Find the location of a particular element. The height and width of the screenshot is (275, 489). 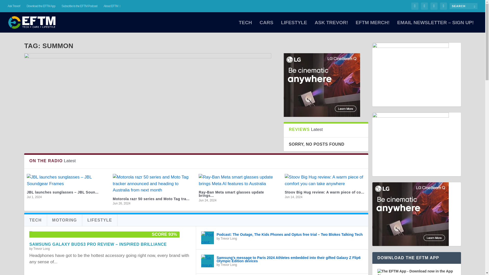

Stoov Big Hug review: A warm piece of co... is located at coordinates (324, 192).